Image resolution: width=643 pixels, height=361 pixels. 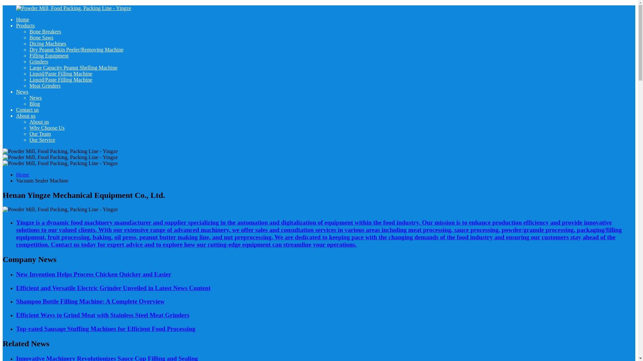 I want to click on About us, so click(x=39, y=122).